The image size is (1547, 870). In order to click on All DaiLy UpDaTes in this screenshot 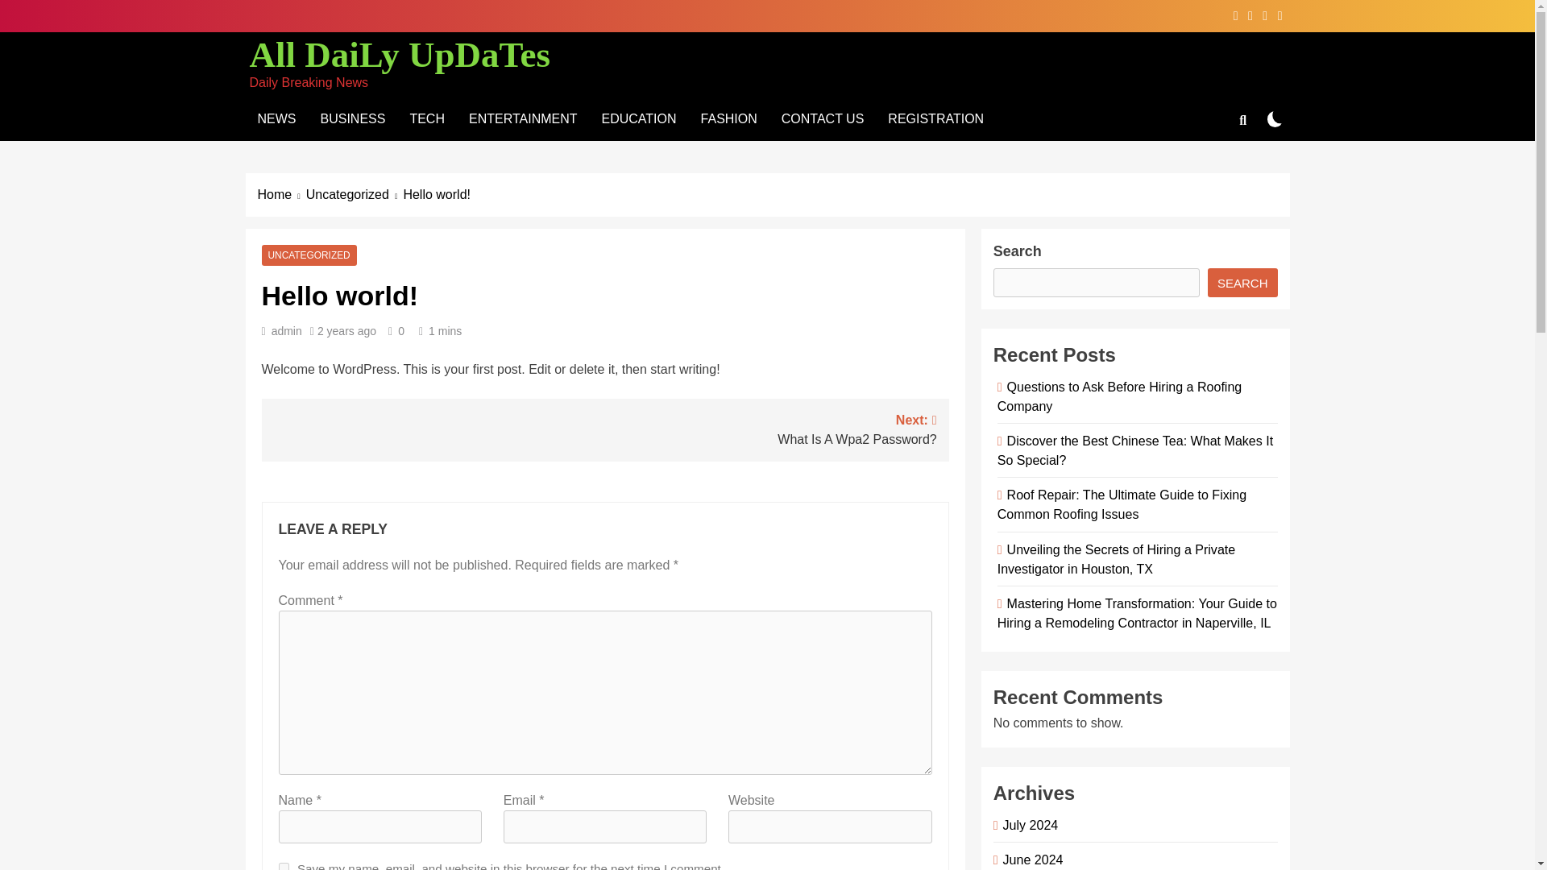, I will do `click(308, 255)`.